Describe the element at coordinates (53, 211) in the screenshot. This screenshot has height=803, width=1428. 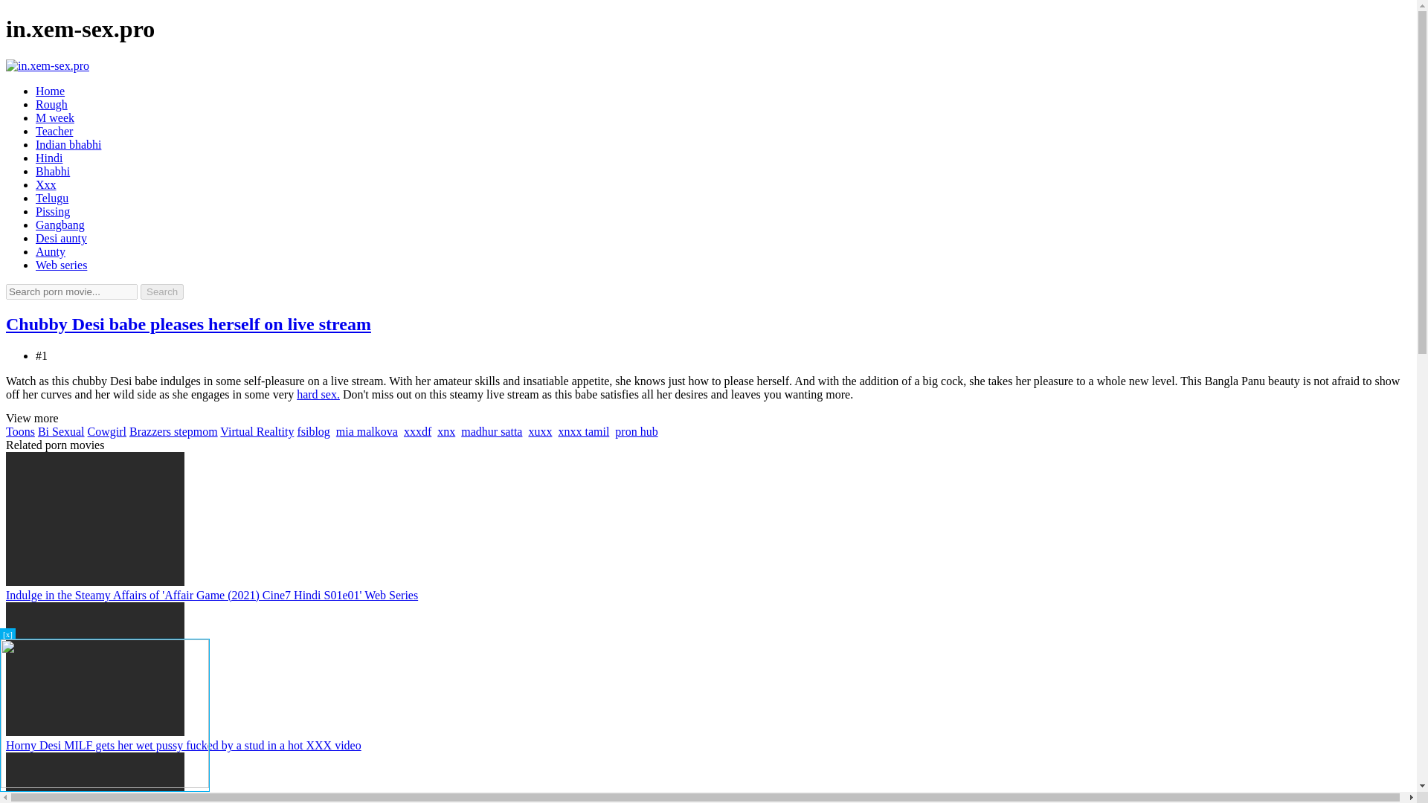
I see `Pissing` at that location.